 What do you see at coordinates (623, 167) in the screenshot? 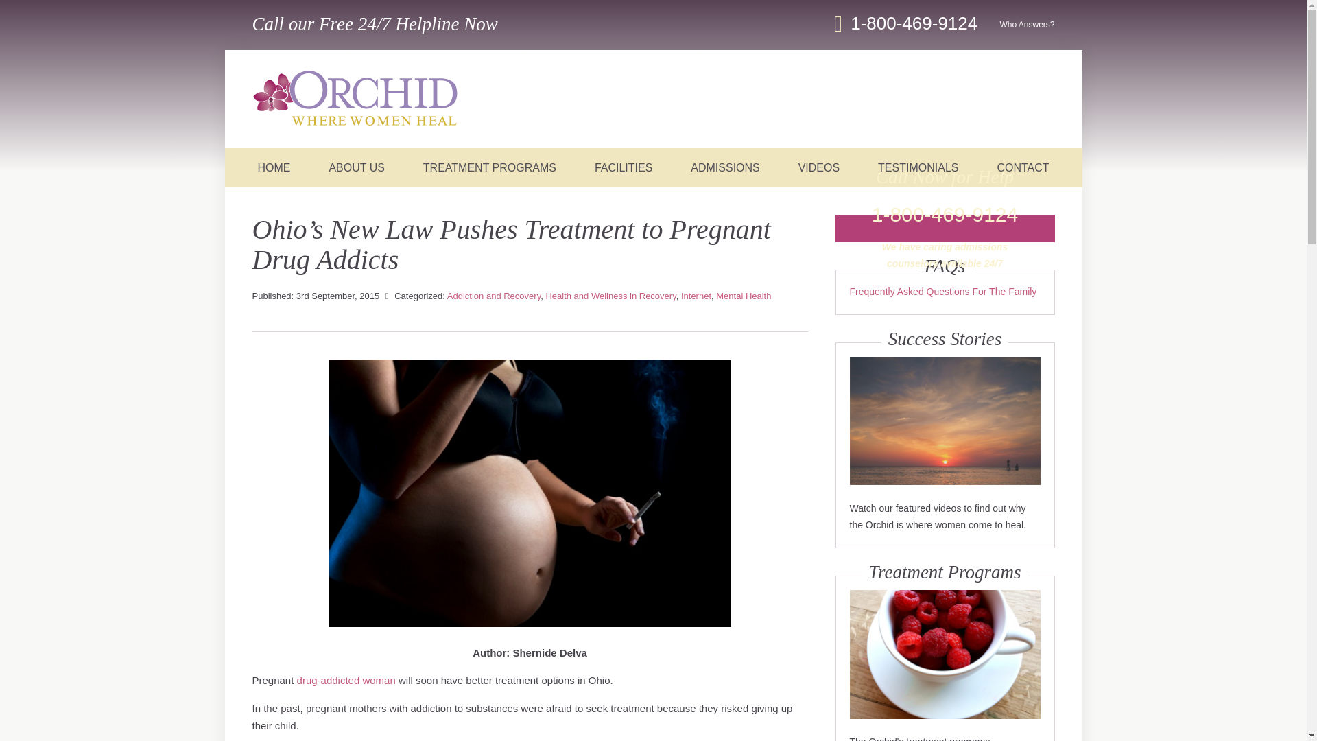
I see `FACILITIES` at bounding box center [623, 167].